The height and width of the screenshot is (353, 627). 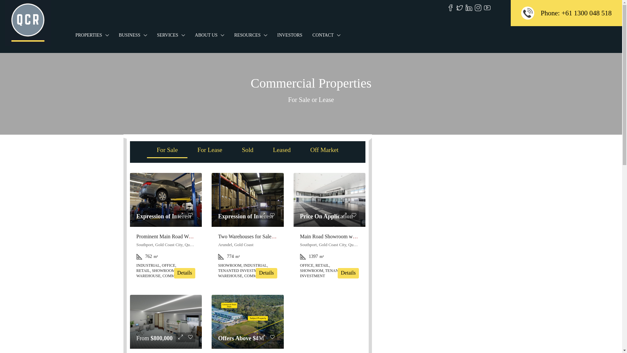 What do you see at coordinates (272, 337) in the screenshot?
I see `Favourite` at bounding box center [272, 337].